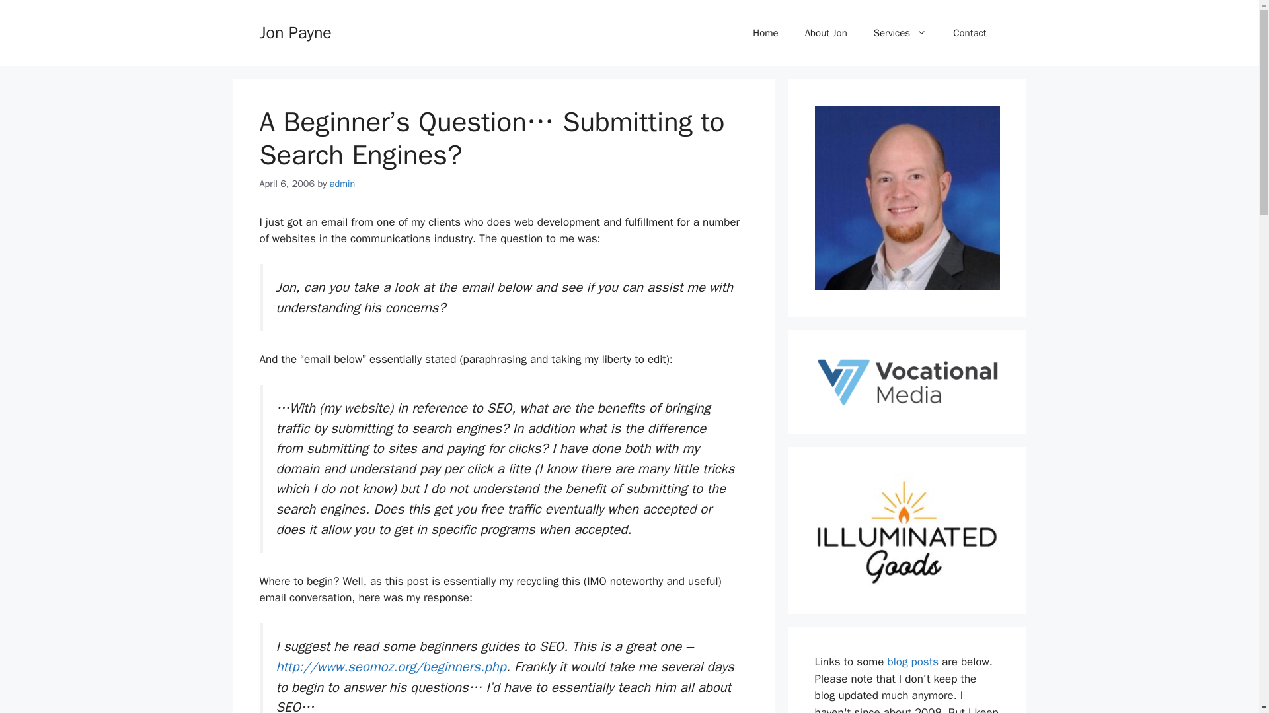  I want to click on blog posts, so click(913, 662).